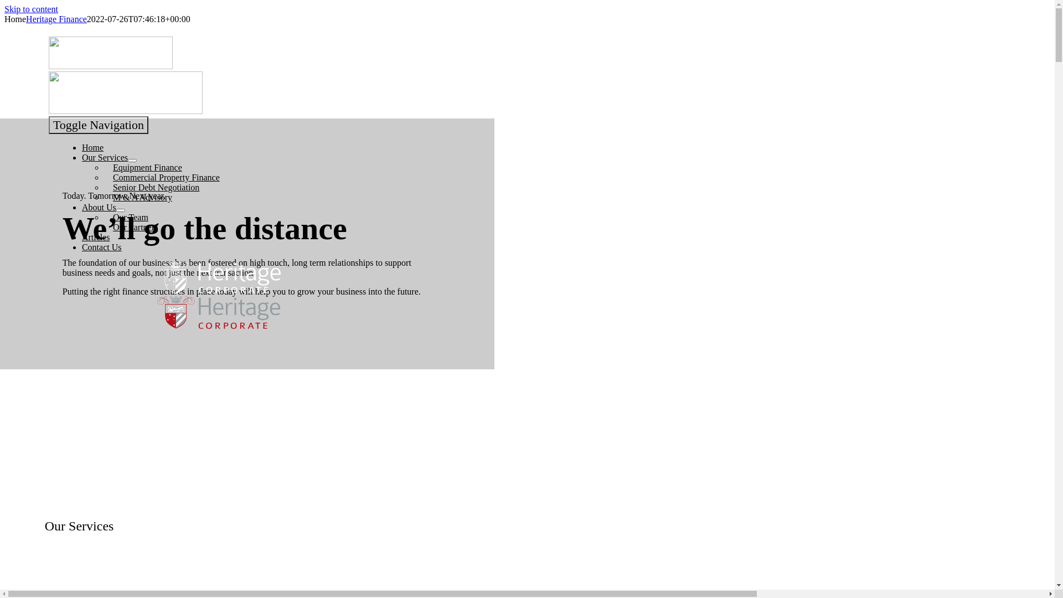 The height and width of the screenshot is (598, 1063). Describe the element at coordinates (96, 237) in the screenshot. I see `Articles` at that location.